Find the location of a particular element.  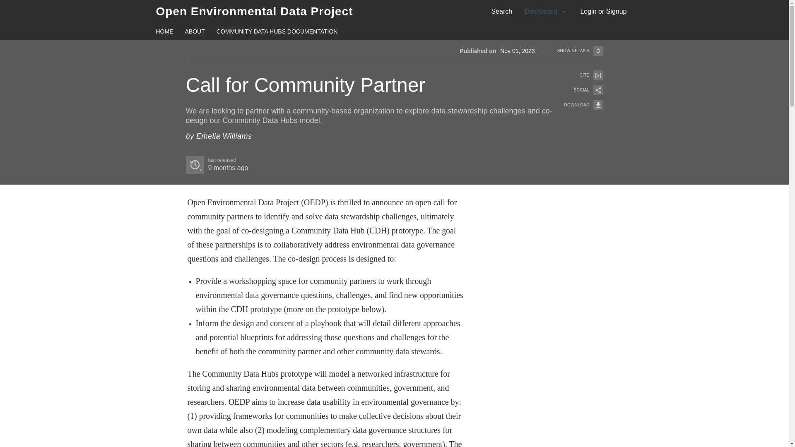

SHOW DETAILS is located at coordinates (580, 51).